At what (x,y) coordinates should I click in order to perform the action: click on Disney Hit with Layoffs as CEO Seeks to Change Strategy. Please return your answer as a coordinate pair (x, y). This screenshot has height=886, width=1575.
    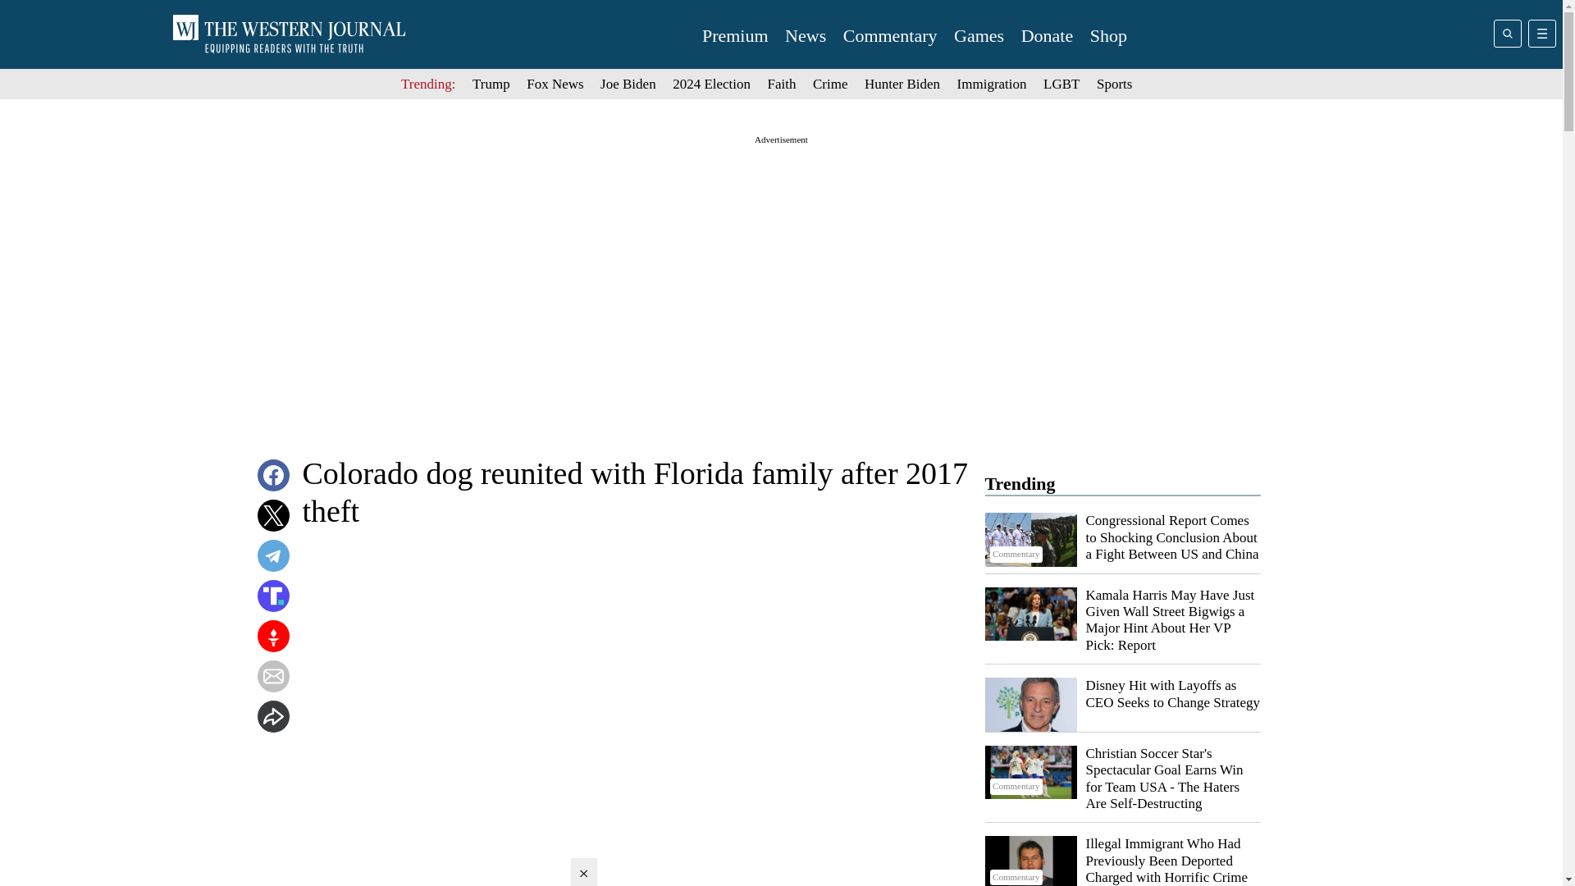
    Looking at the image, I should click on (1173, 694).